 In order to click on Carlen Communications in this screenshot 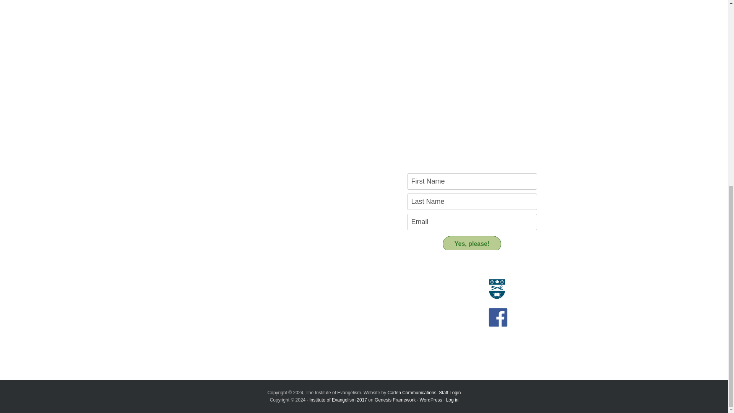, I will do `click(412, 392)`.